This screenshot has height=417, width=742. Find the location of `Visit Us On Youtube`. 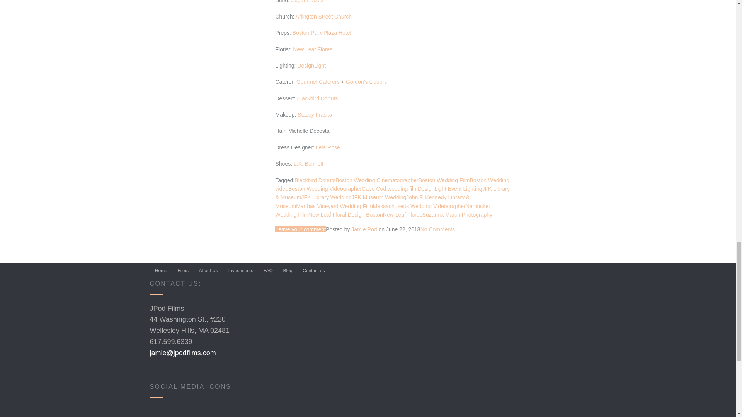

Visit Us On Youtube is located at coordinates (177, 415).